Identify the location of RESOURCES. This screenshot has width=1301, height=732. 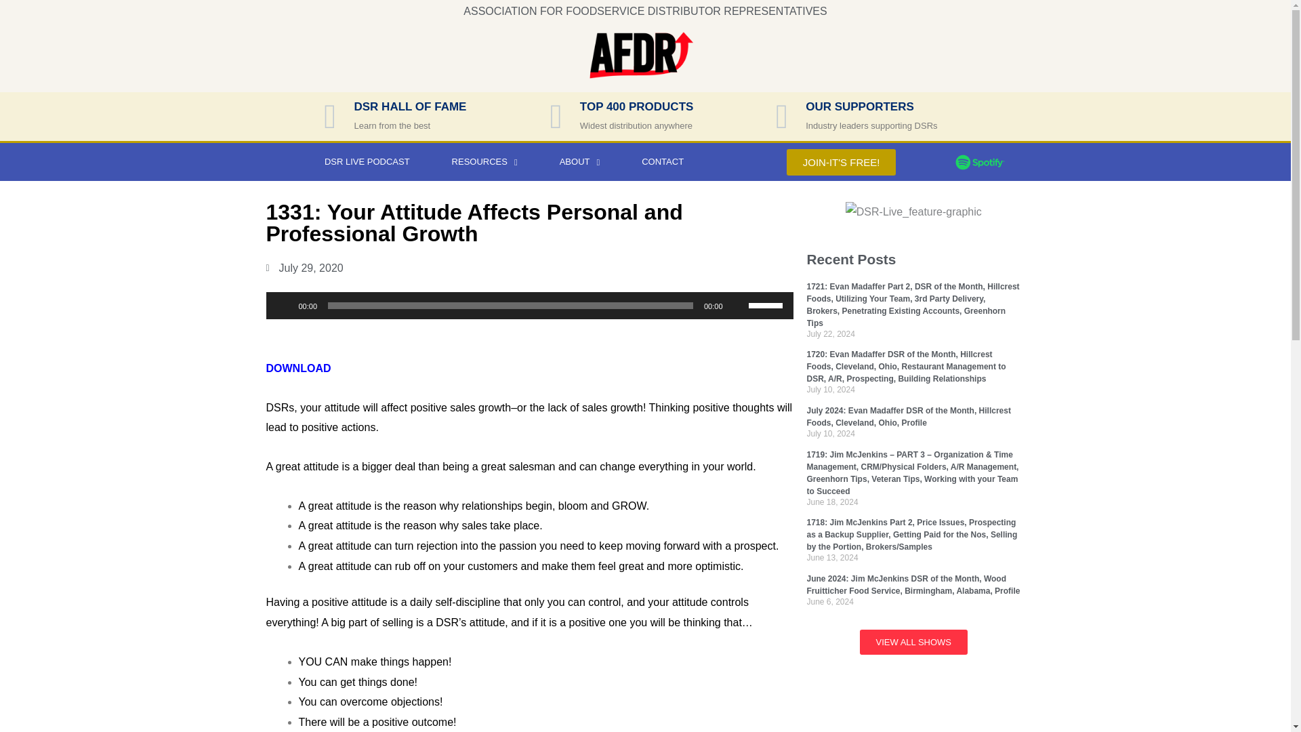
(484, 161).